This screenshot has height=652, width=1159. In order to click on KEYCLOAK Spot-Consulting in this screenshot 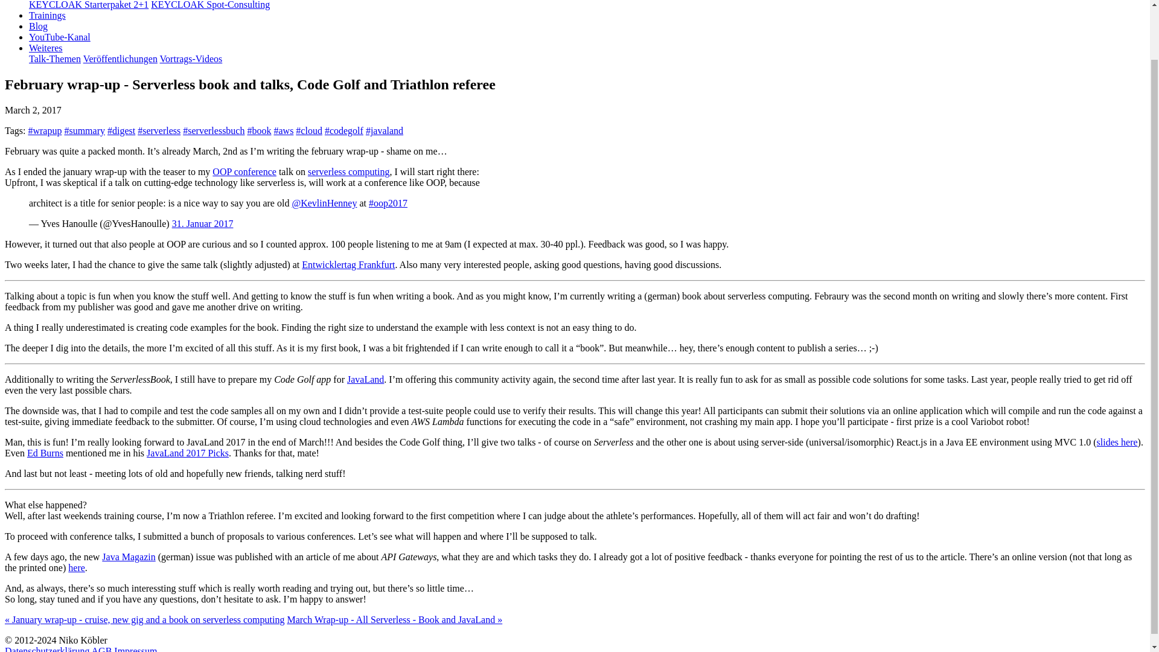, I will do `click(210, 5)`.